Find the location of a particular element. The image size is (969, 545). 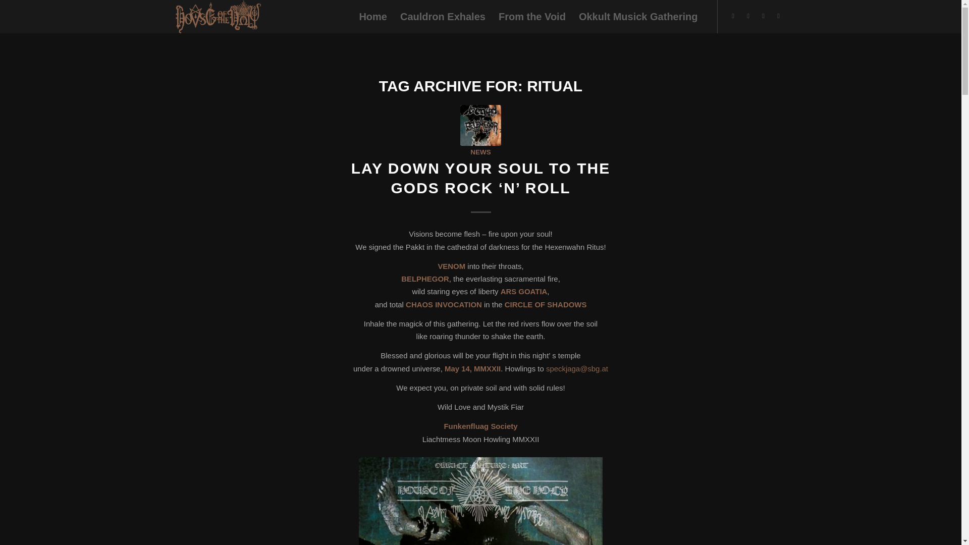

Okkult Musick Gathering is located at coordinates (638, 16).